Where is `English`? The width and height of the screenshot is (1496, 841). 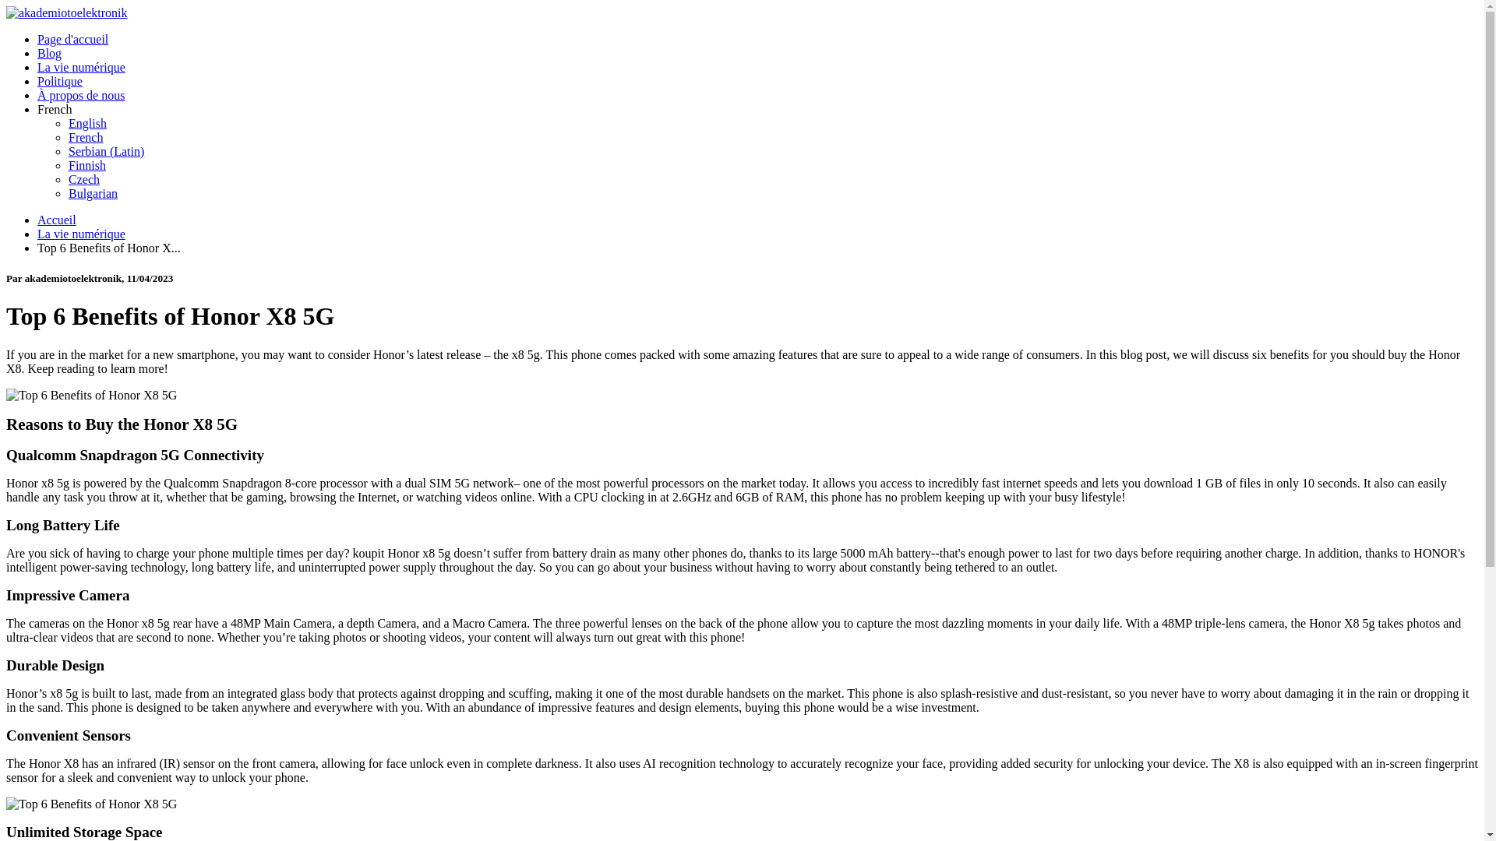
English is located at coordinates (87, 123).